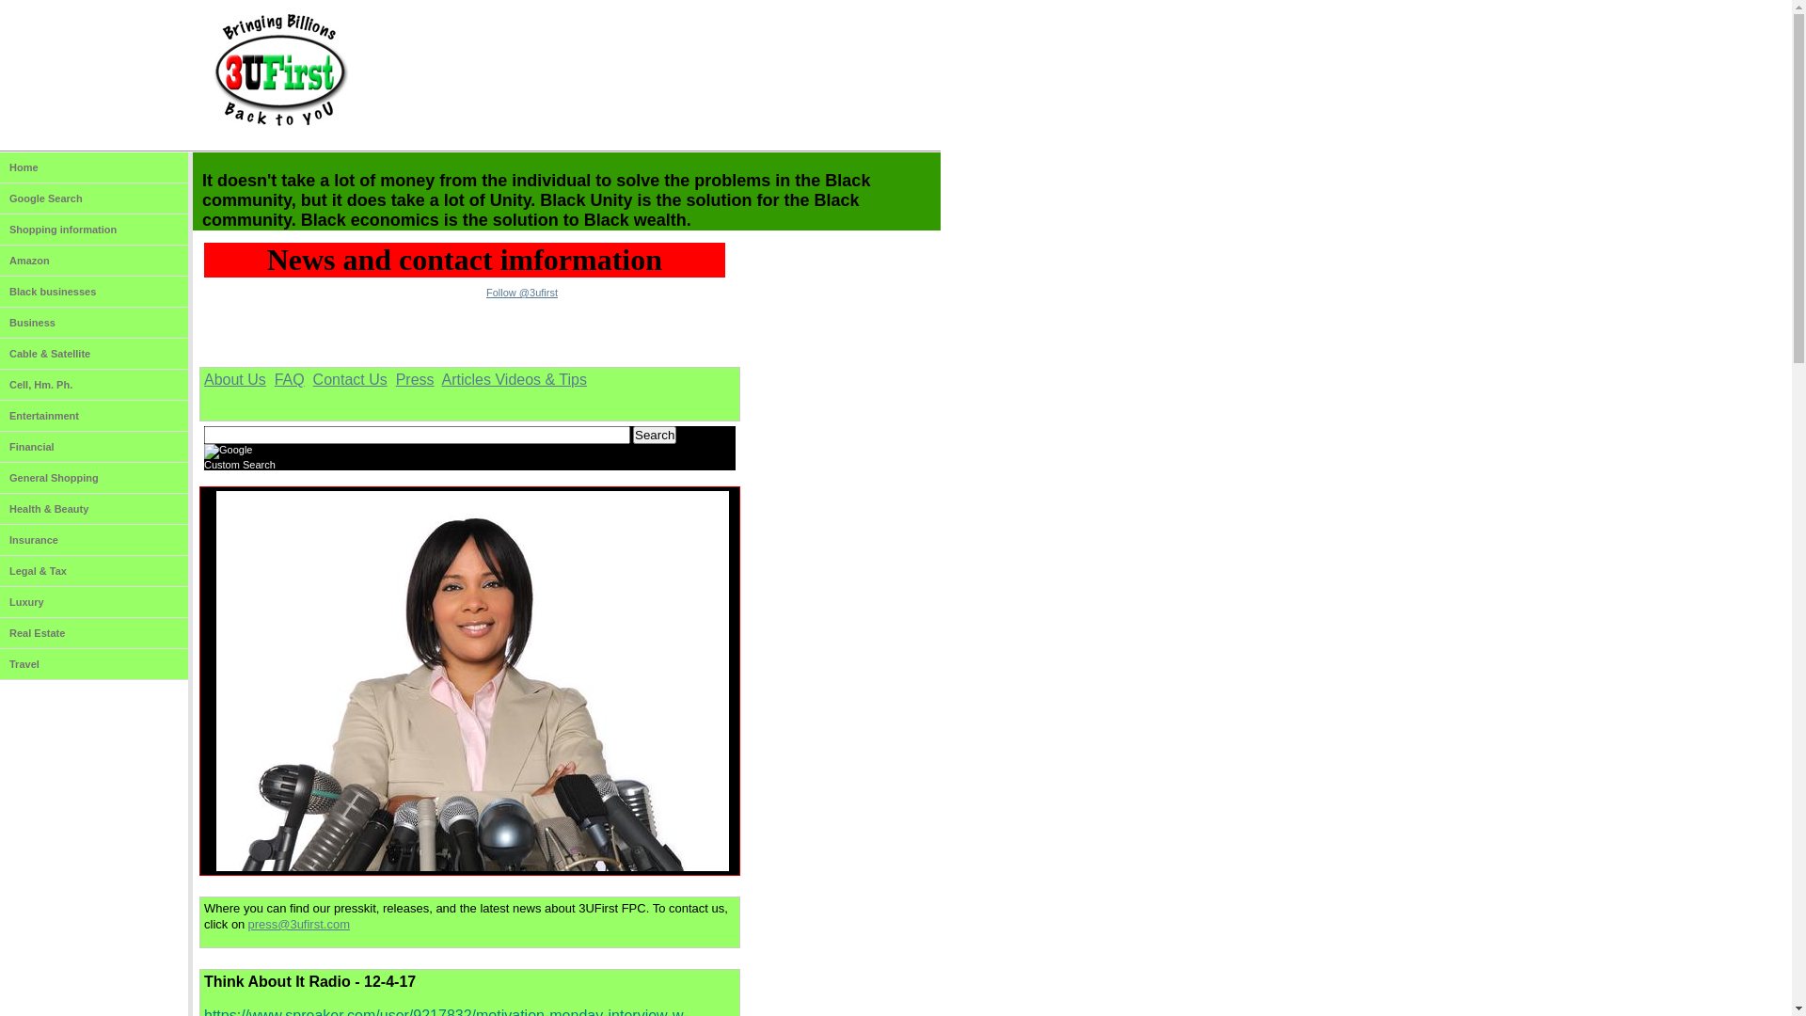  Describe the element at coordinates (94, 199) in the screenshot. I see `Google Search` at that location.